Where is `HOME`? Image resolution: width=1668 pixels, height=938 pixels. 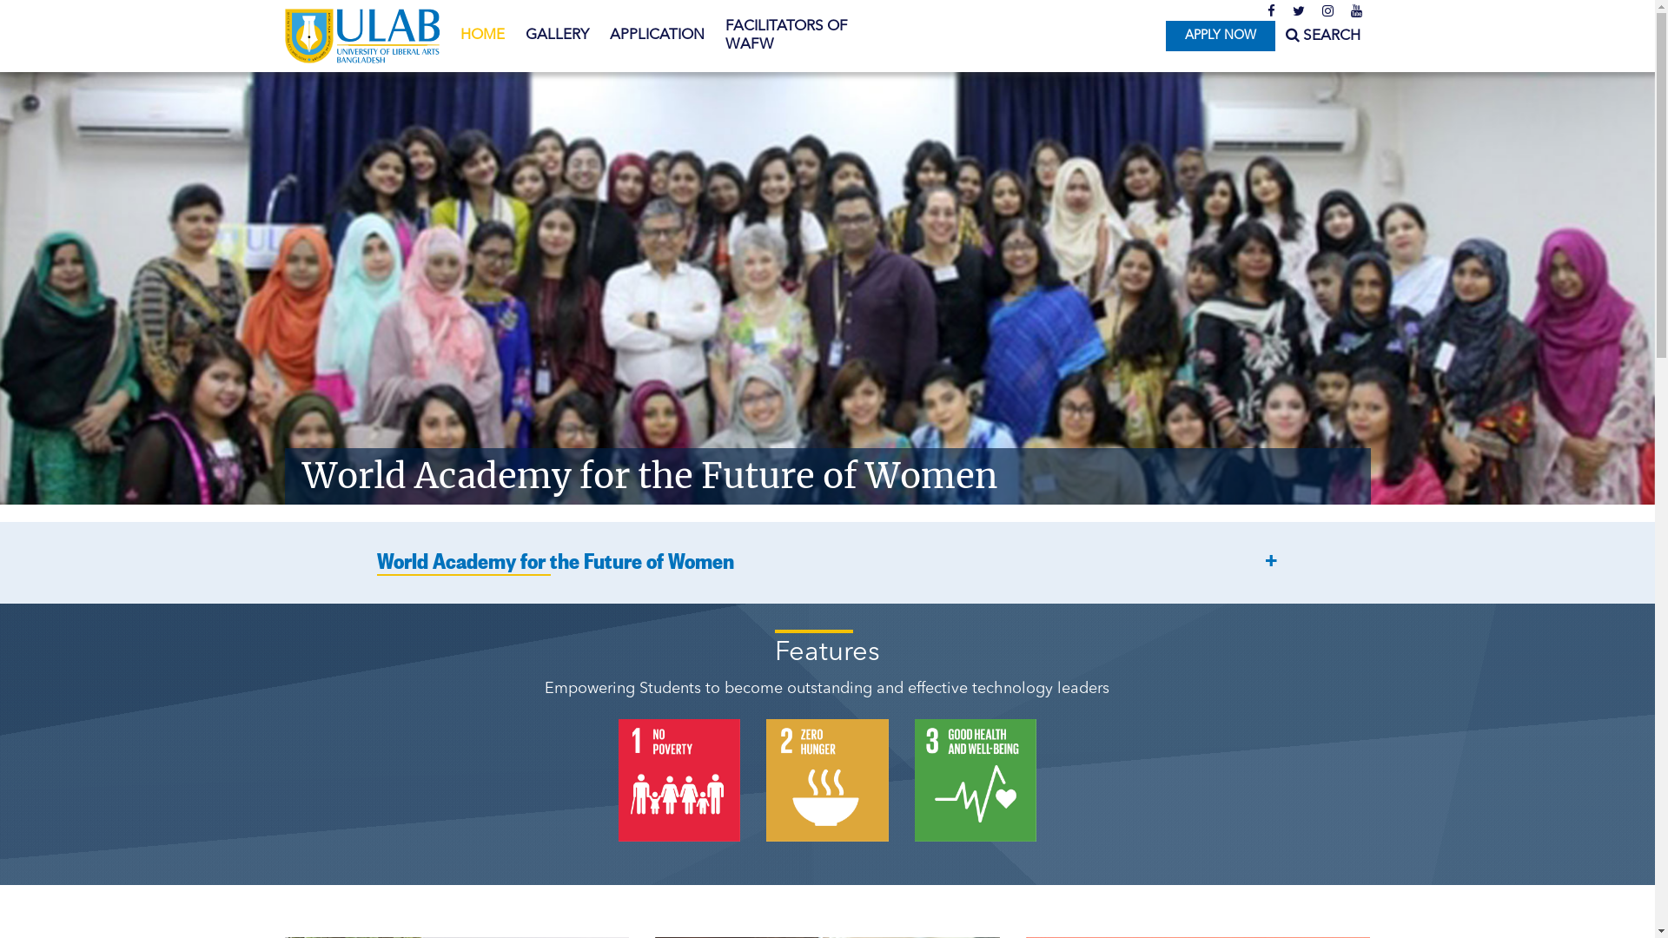
HOME is located at coordinates (483, 36).